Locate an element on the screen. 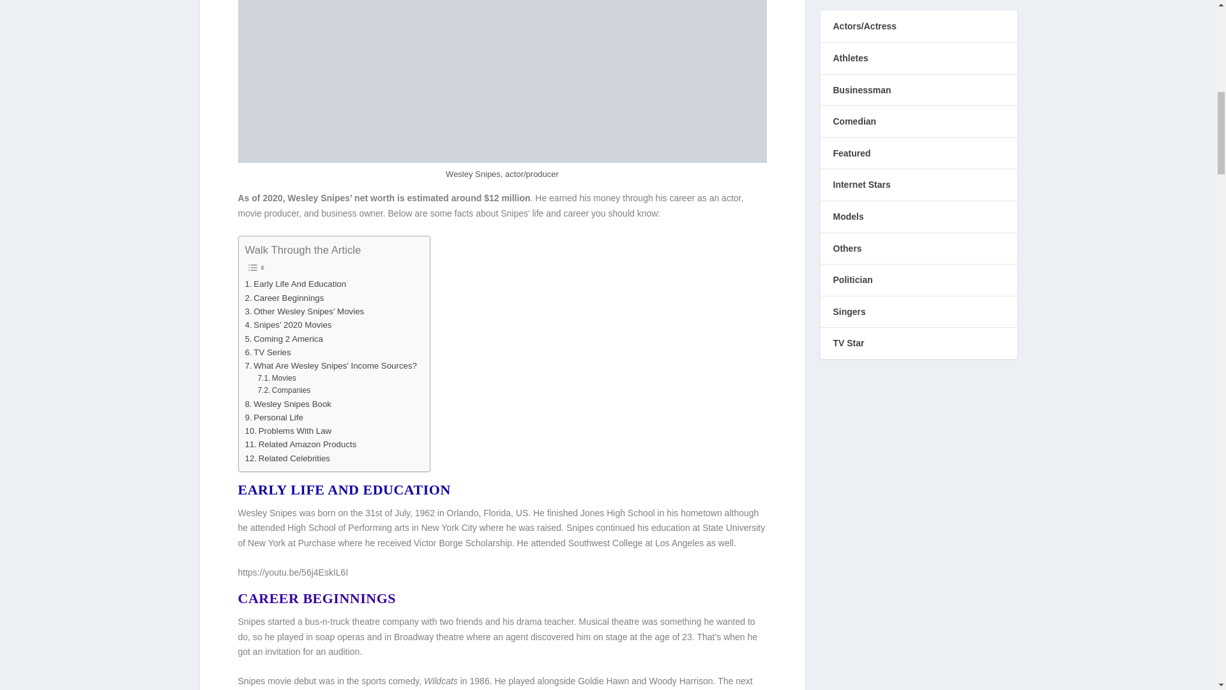 This screenshot has height=690, width=1226. Related Celebrities is located at coordinates (288, 458).